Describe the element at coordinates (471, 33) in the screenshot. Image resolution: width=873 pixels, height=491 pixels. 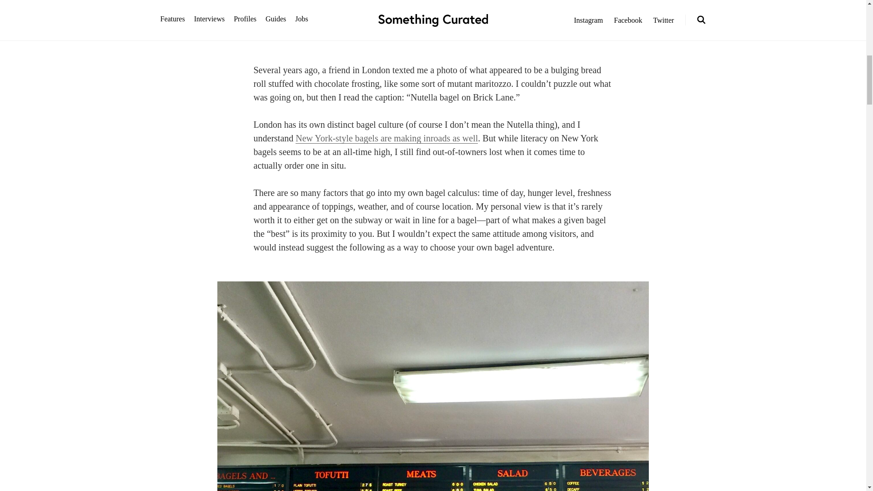
I see `Share` at that location.